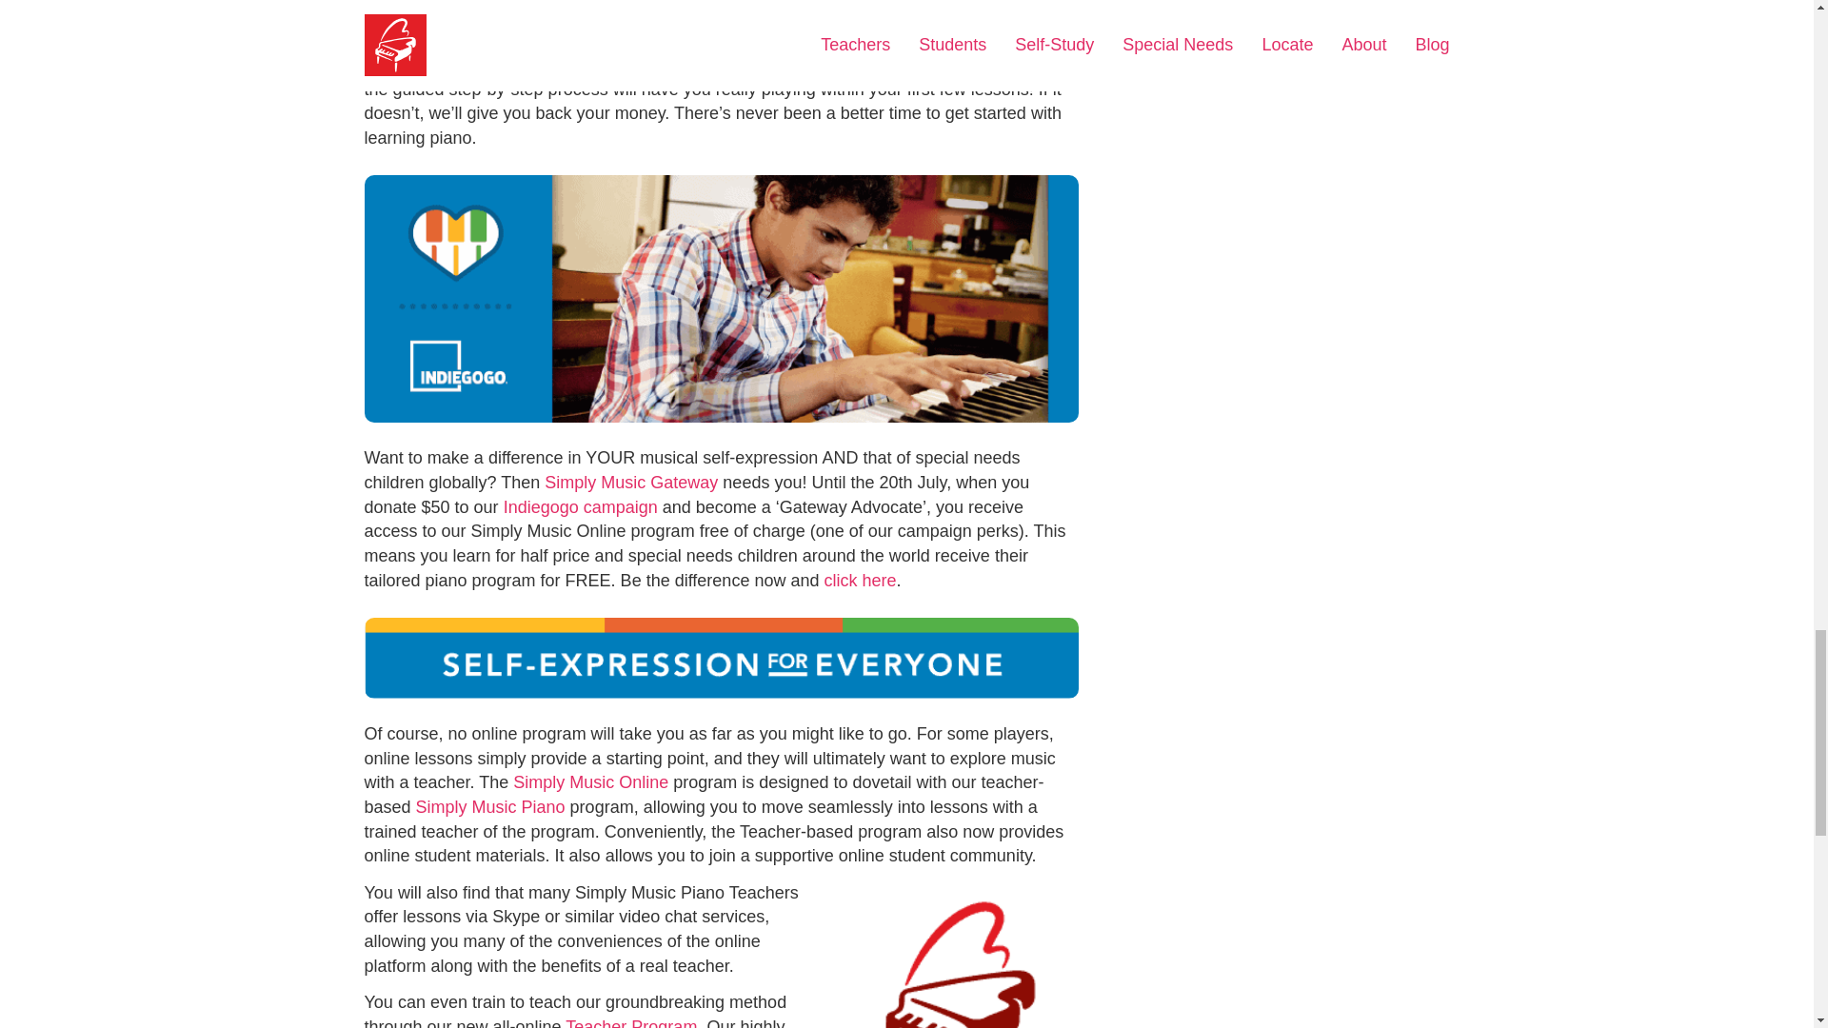 This screenshot has width=1828, height=1028. What do you see at coordinates (541, 40) in the screenshot?
I see `Simply Music Online` at bounding box center [541, 40].